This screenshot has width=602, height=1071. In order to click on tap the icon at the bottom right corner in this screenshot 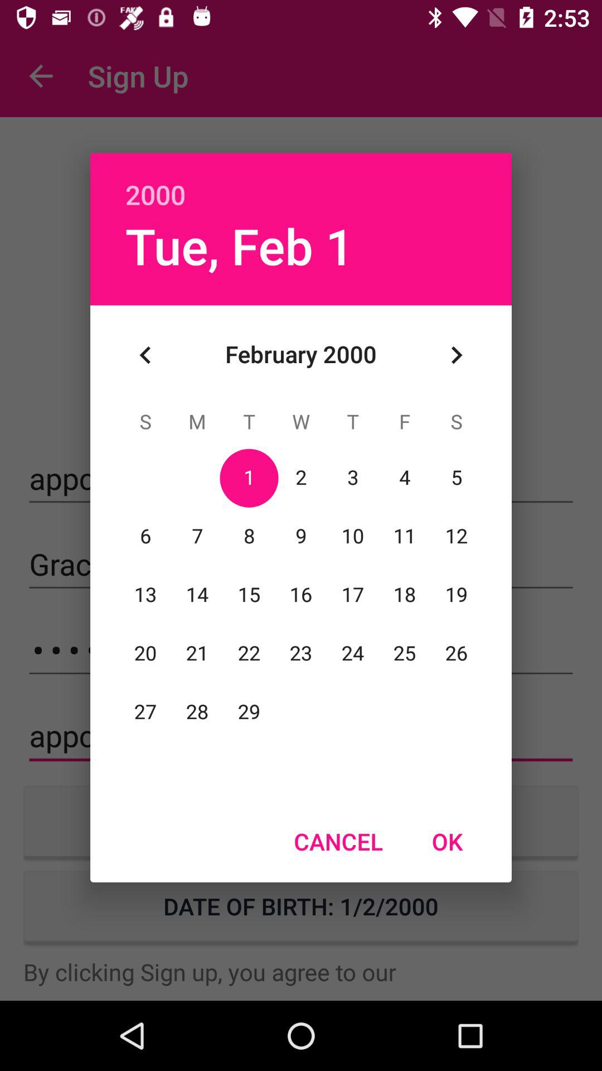, I will do `click(447, 841)`.